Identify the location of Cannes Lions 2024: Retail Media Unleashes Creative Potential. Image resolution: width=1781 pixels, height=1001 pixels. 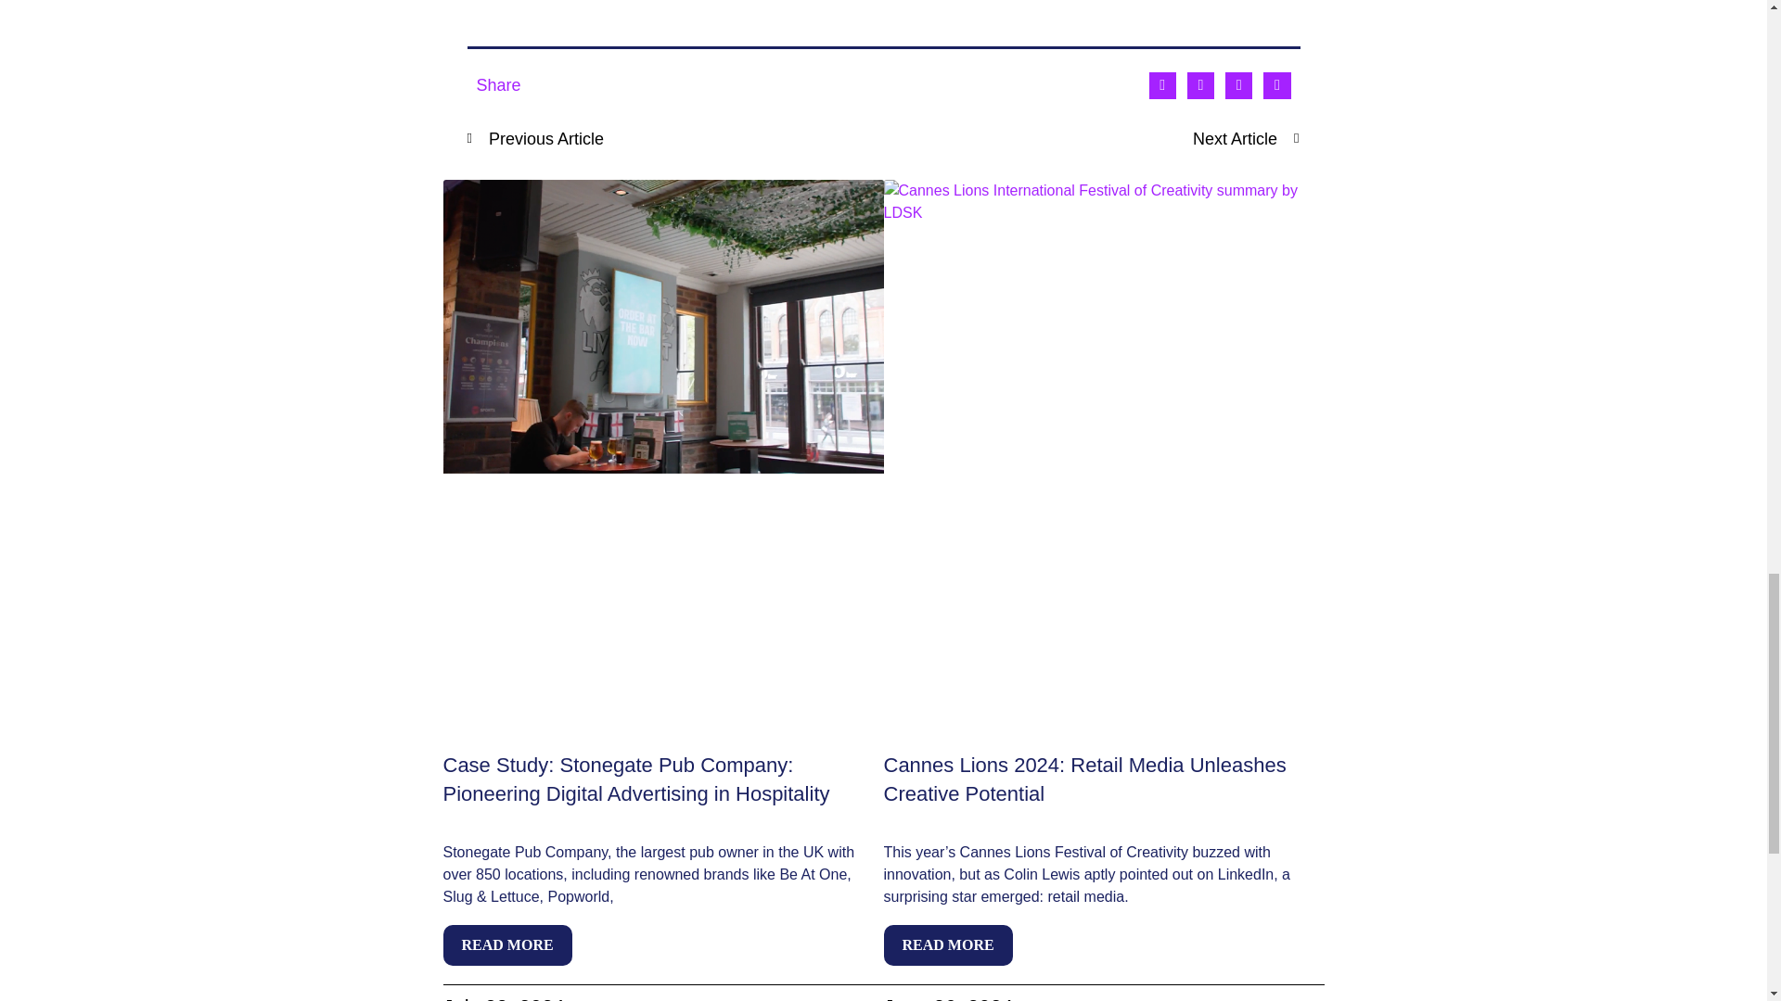
(1084, 779).